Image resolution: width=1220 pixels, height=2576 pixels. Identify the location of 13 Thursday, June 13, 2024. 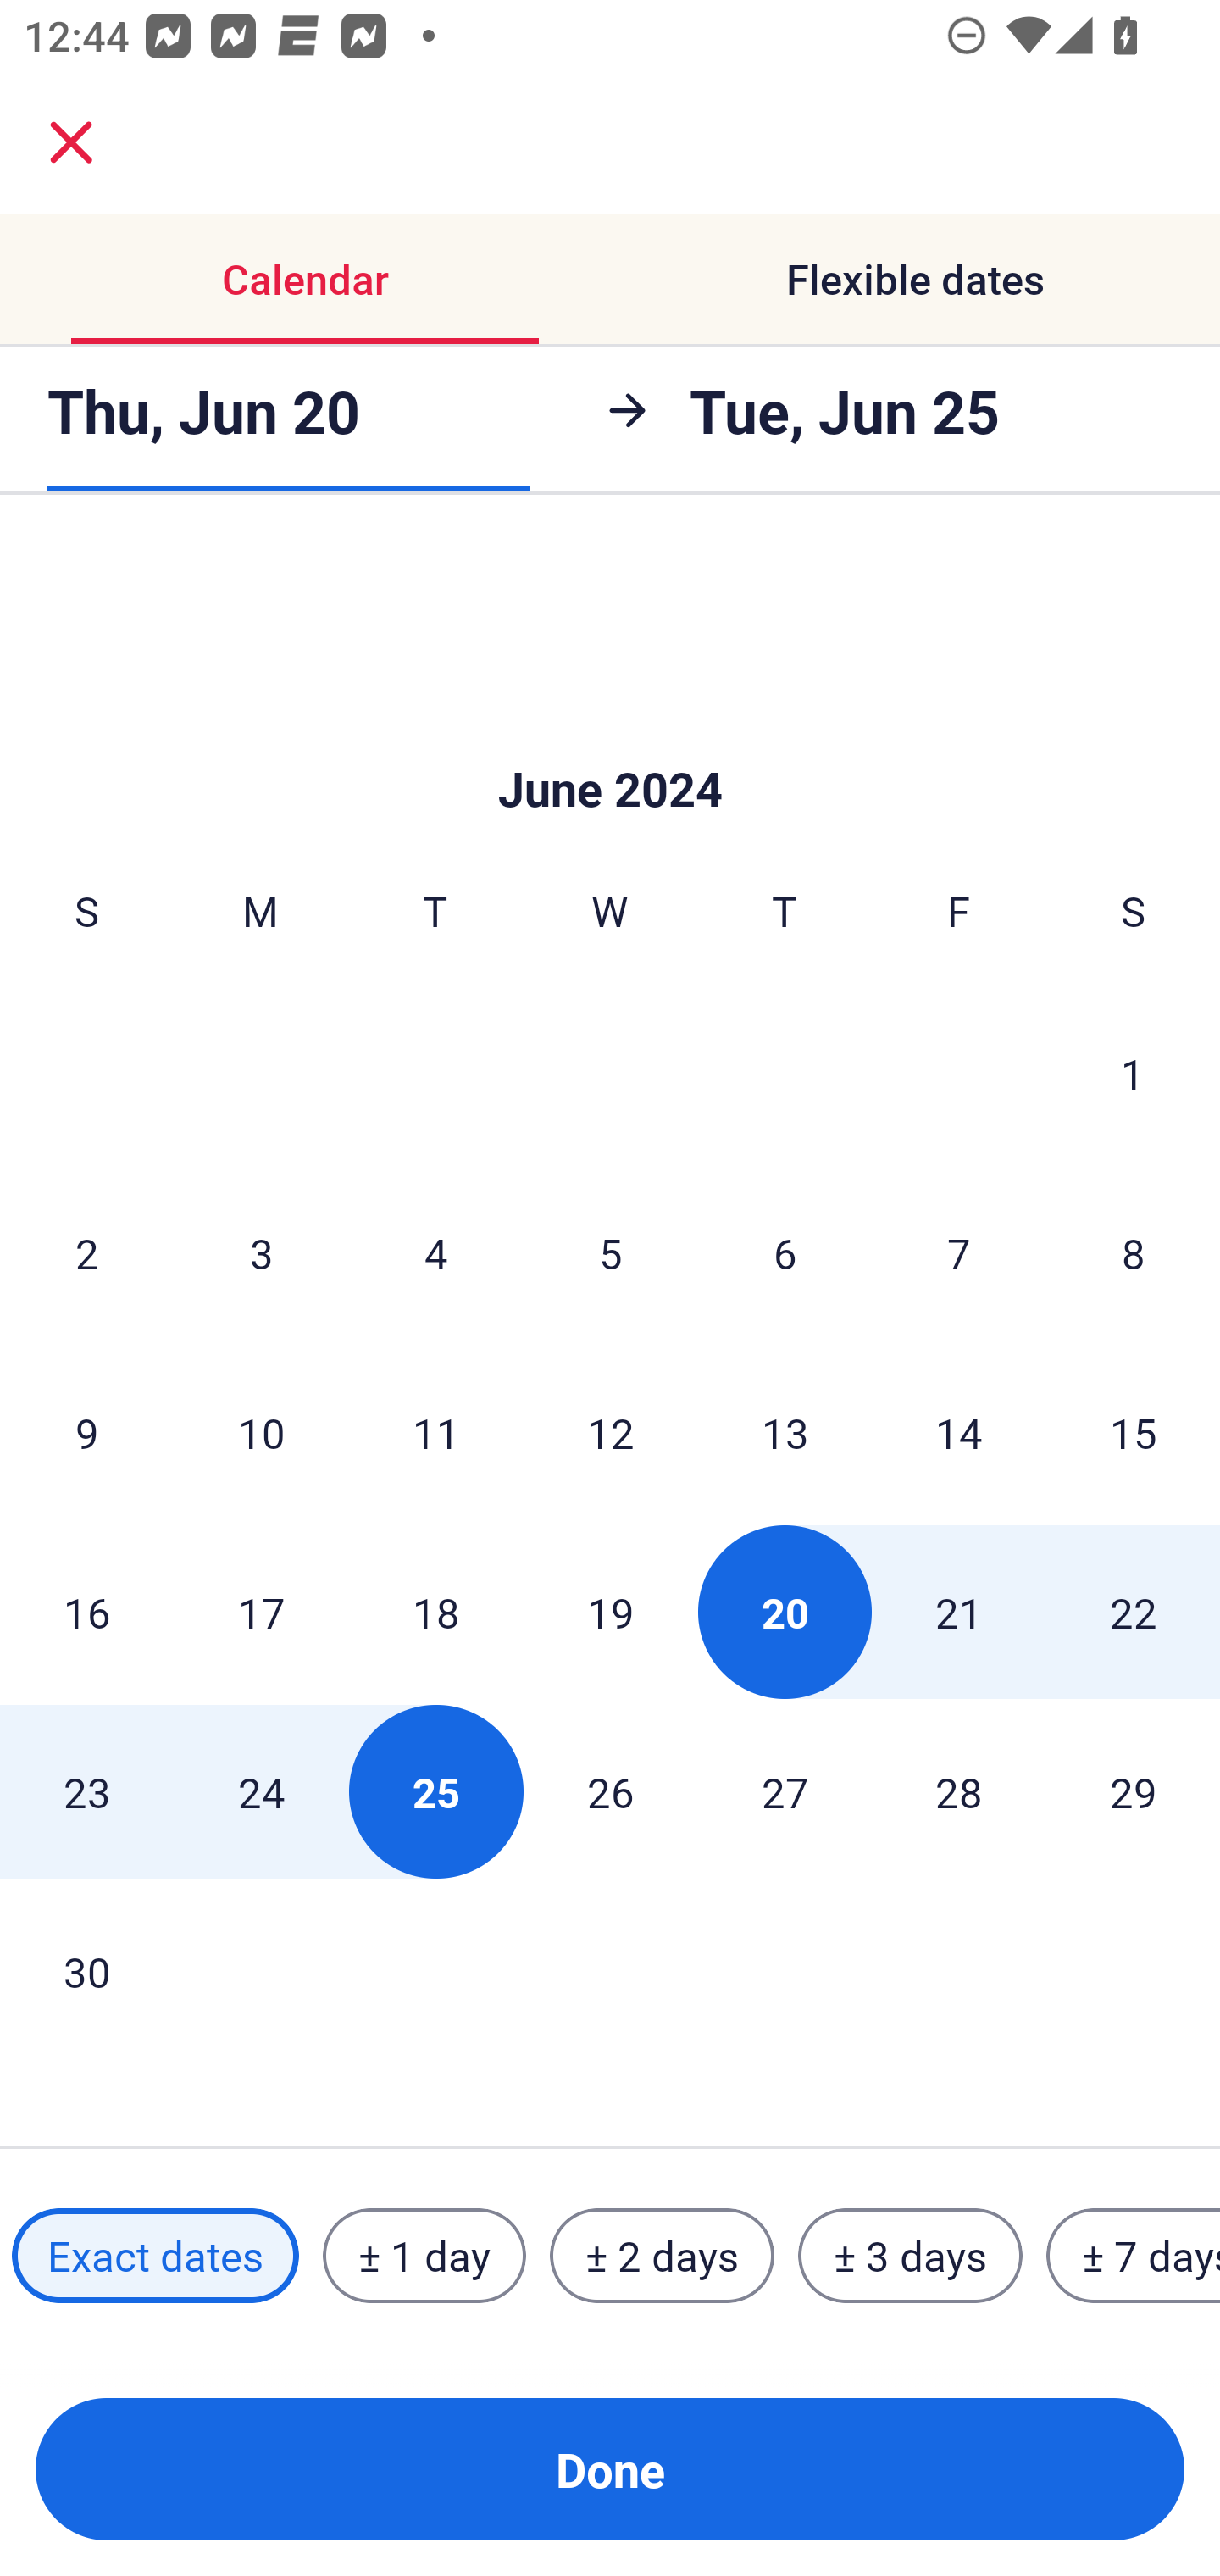
(785, 1432).